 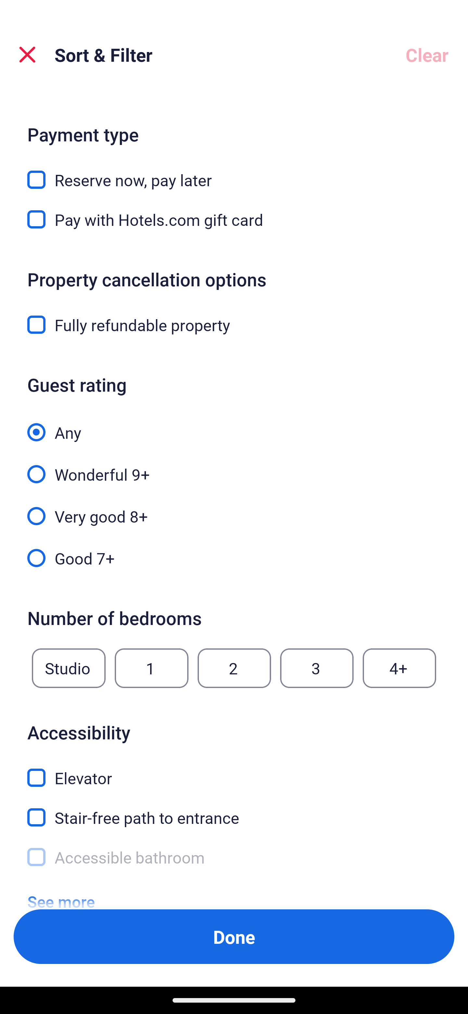 I want to click on Studio, so click(x=69, y=668).